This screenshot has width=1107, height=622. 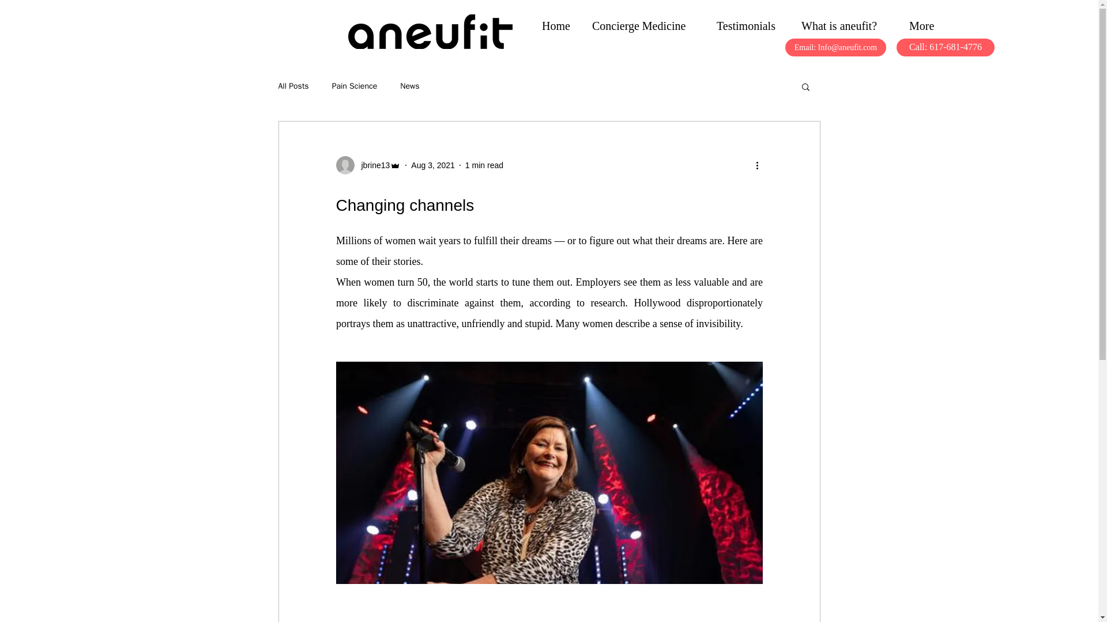 What do you see at coordinates (484, 164) in the screenshot?
I see `1 min read` at bounding box center [484, 164].